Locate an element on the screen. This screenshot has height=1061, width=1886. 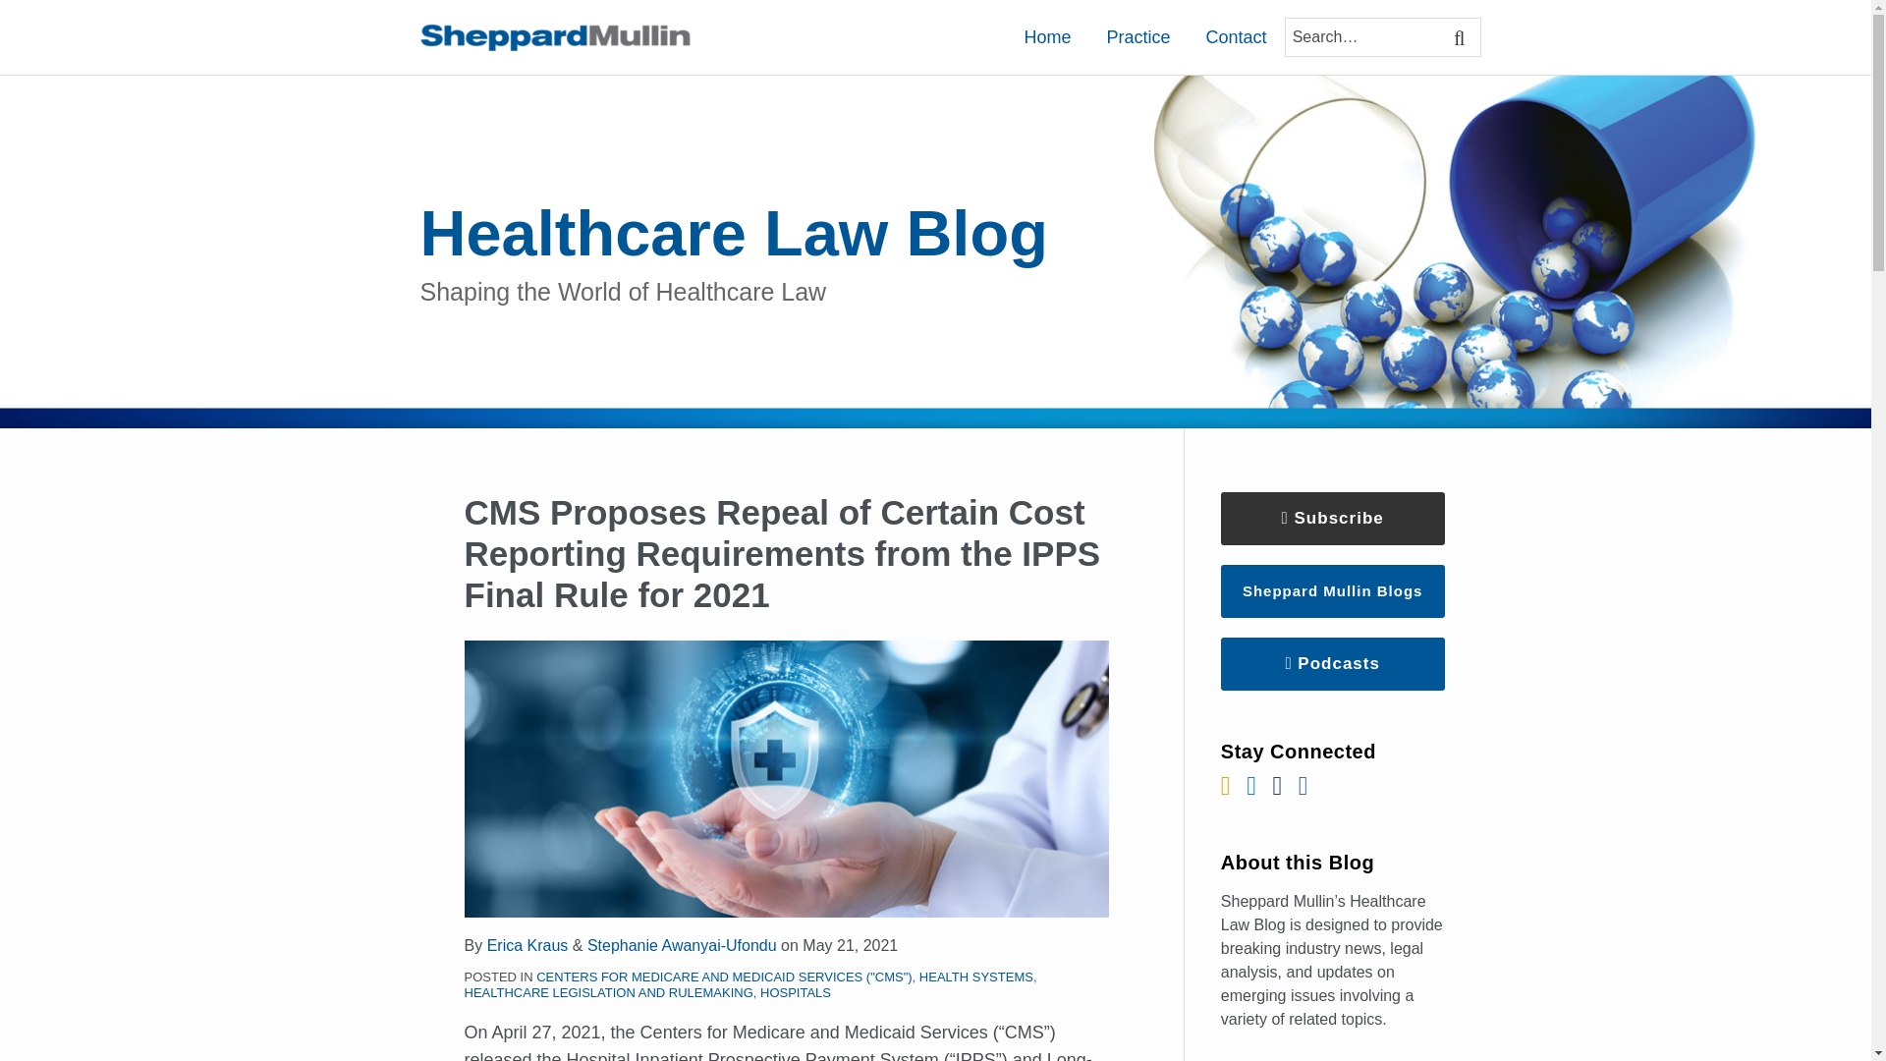
Erica Kraus is located at coordinates (527, 945).